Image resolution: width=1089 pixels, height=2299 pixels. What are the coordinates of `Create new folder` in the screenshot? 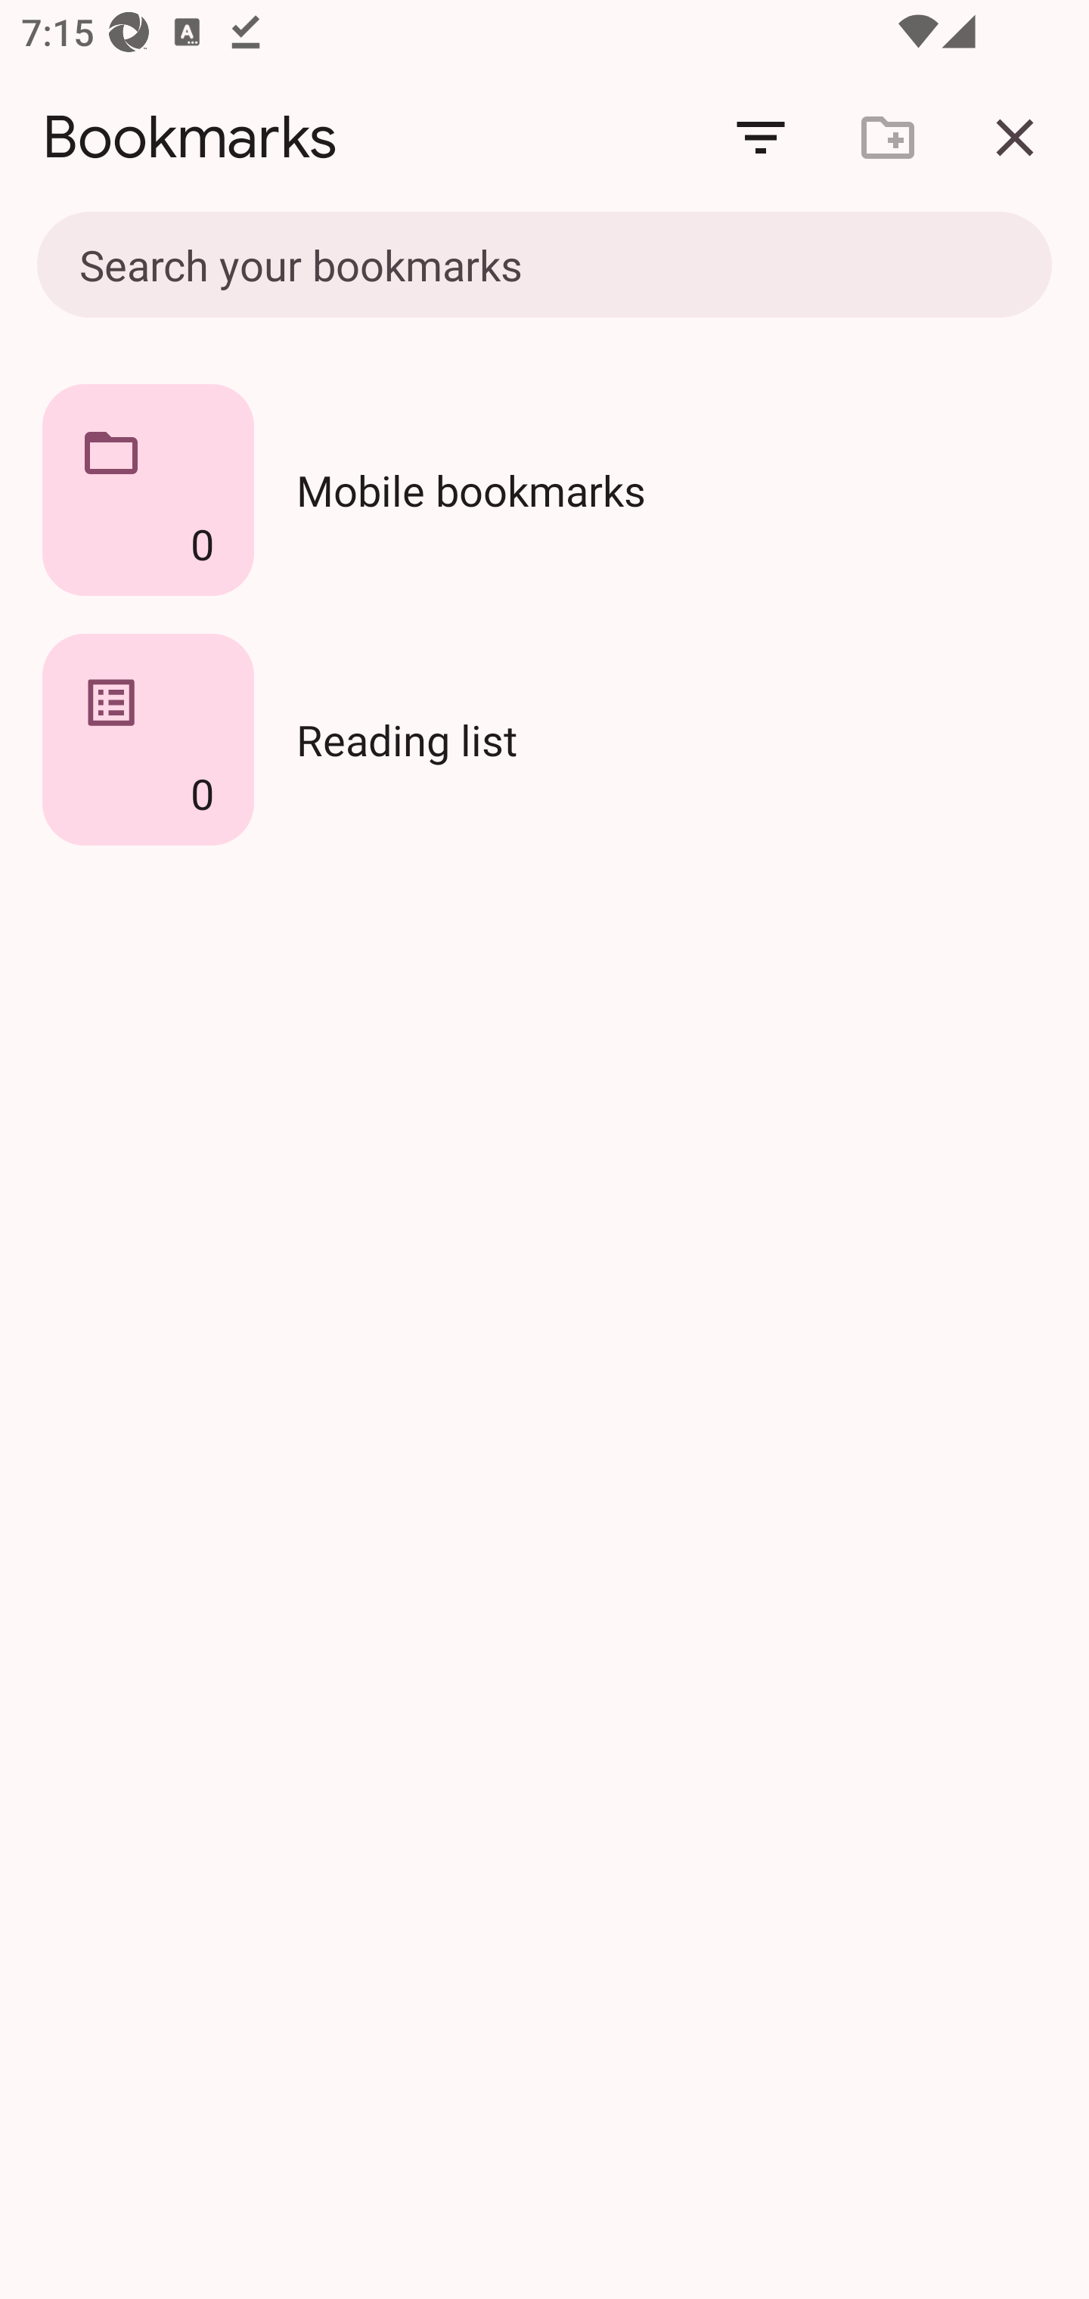 It's located at (888, 138).